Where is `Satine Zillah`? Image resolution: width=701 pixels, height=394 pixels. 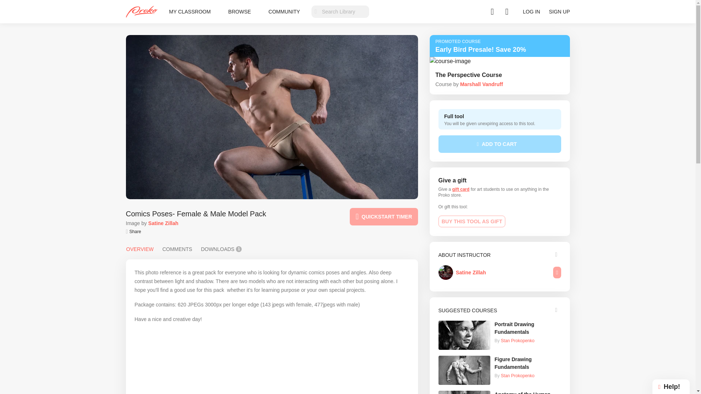
Satine Zillah is located at coordinates (471, 273).